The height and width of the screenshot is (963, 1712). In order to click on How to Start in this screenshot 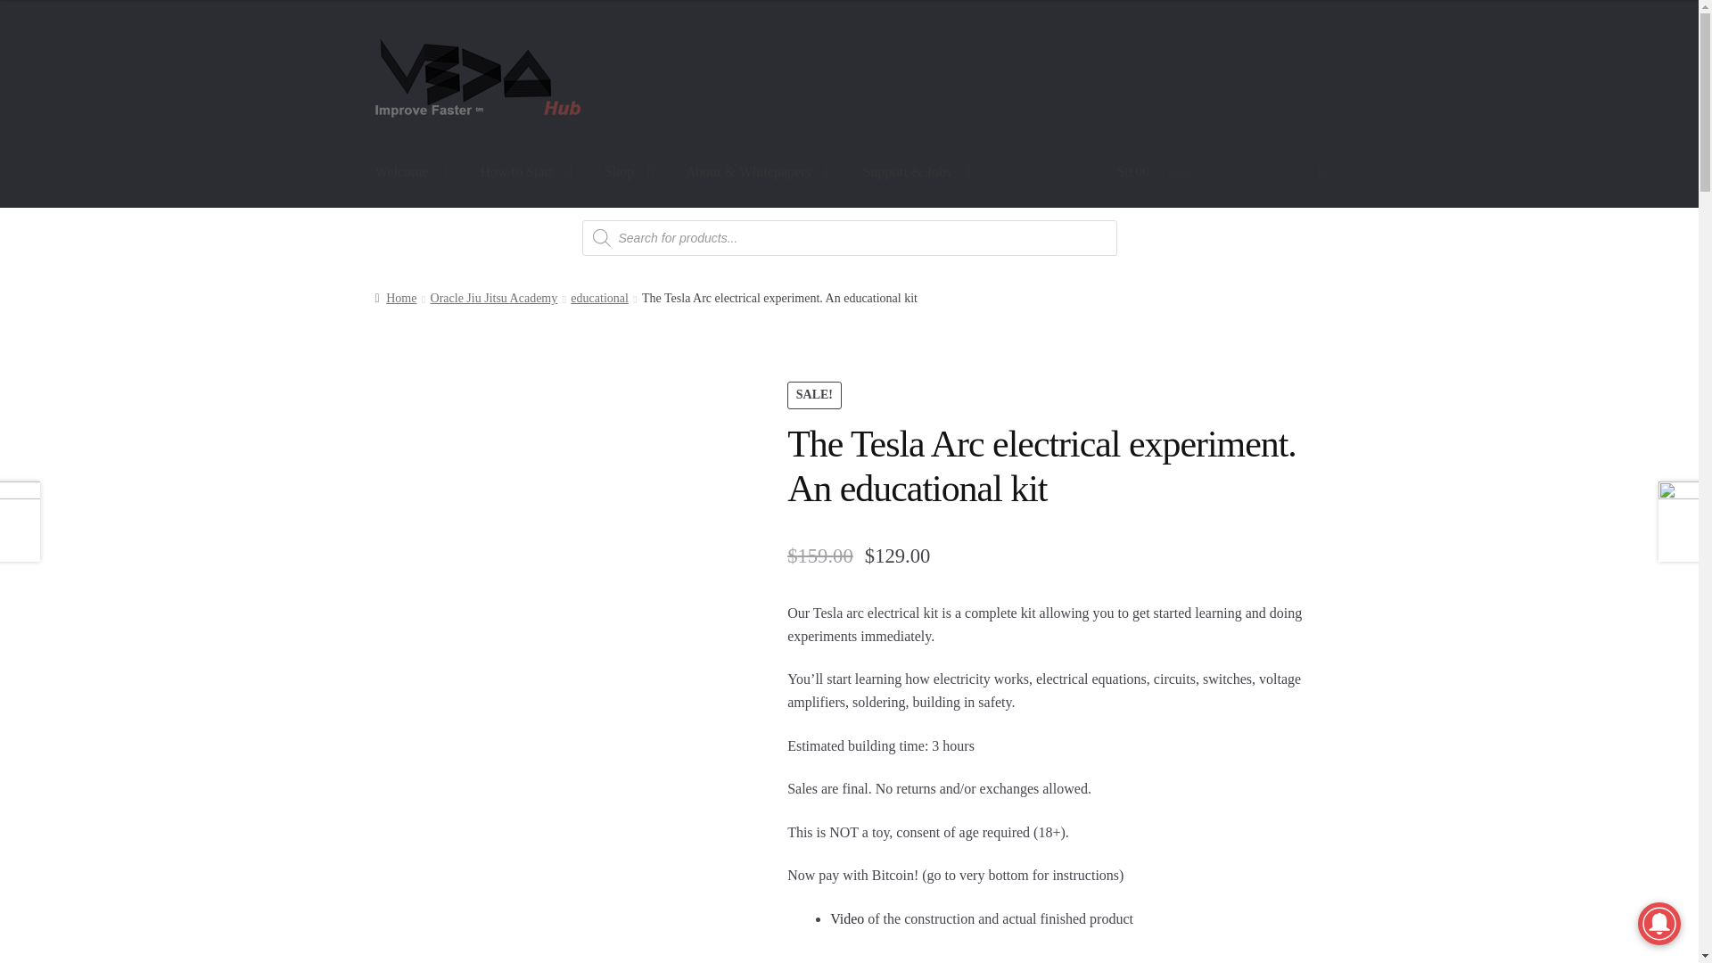, I will do `click(526, 173)`.